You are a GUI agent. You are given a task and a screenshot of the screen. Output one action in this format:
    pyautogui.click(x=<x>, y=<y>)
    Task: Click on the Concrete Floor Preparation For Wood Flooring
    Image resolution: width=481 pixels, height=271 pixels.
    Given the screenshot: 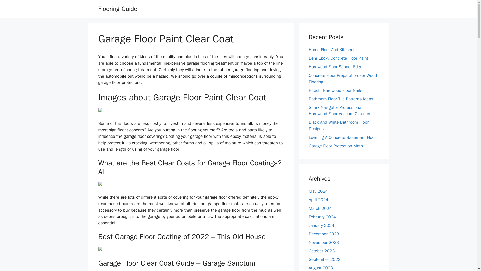 What is the action you would take?
    pyautogui.click(x=343, y=79)
    